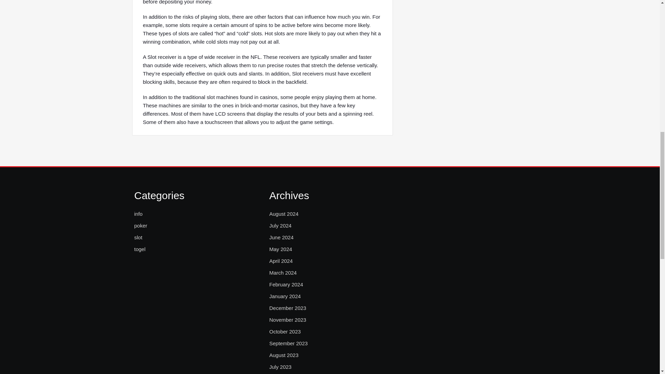 This screenshot has width=665, height=374. I want to click on August 2024, so click(283, 214).